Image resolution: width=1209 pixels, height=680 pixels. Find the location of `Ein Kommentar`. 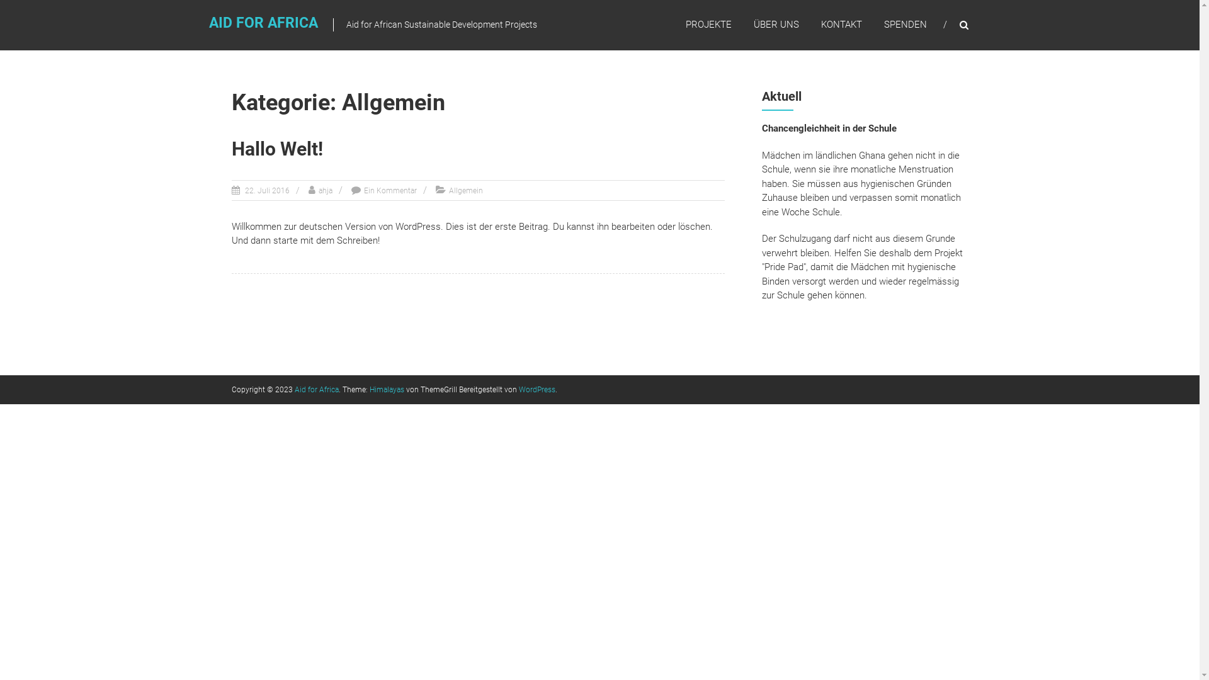

Ein Kommentar is located at coordinates (390, 191).